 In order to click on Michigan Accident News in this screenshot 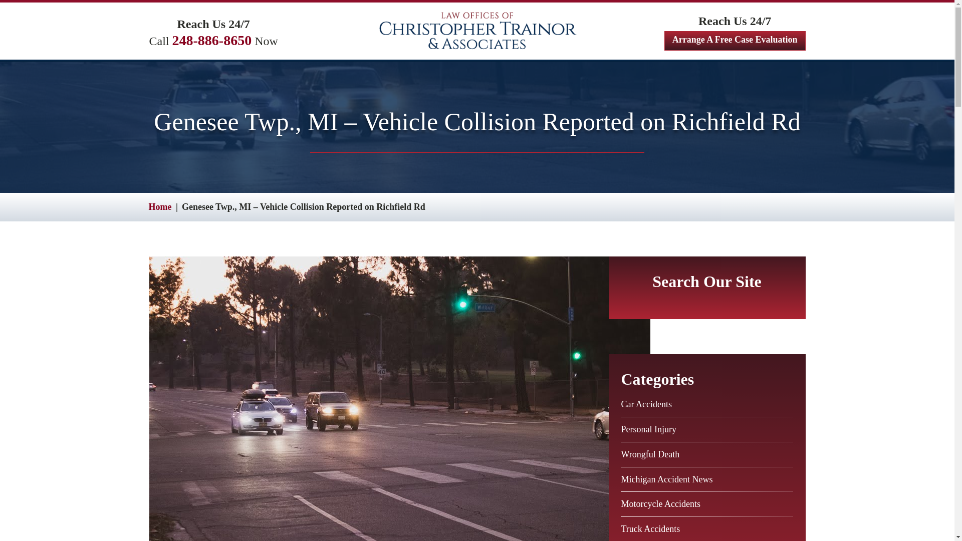, I will do `click(667, 479)`.